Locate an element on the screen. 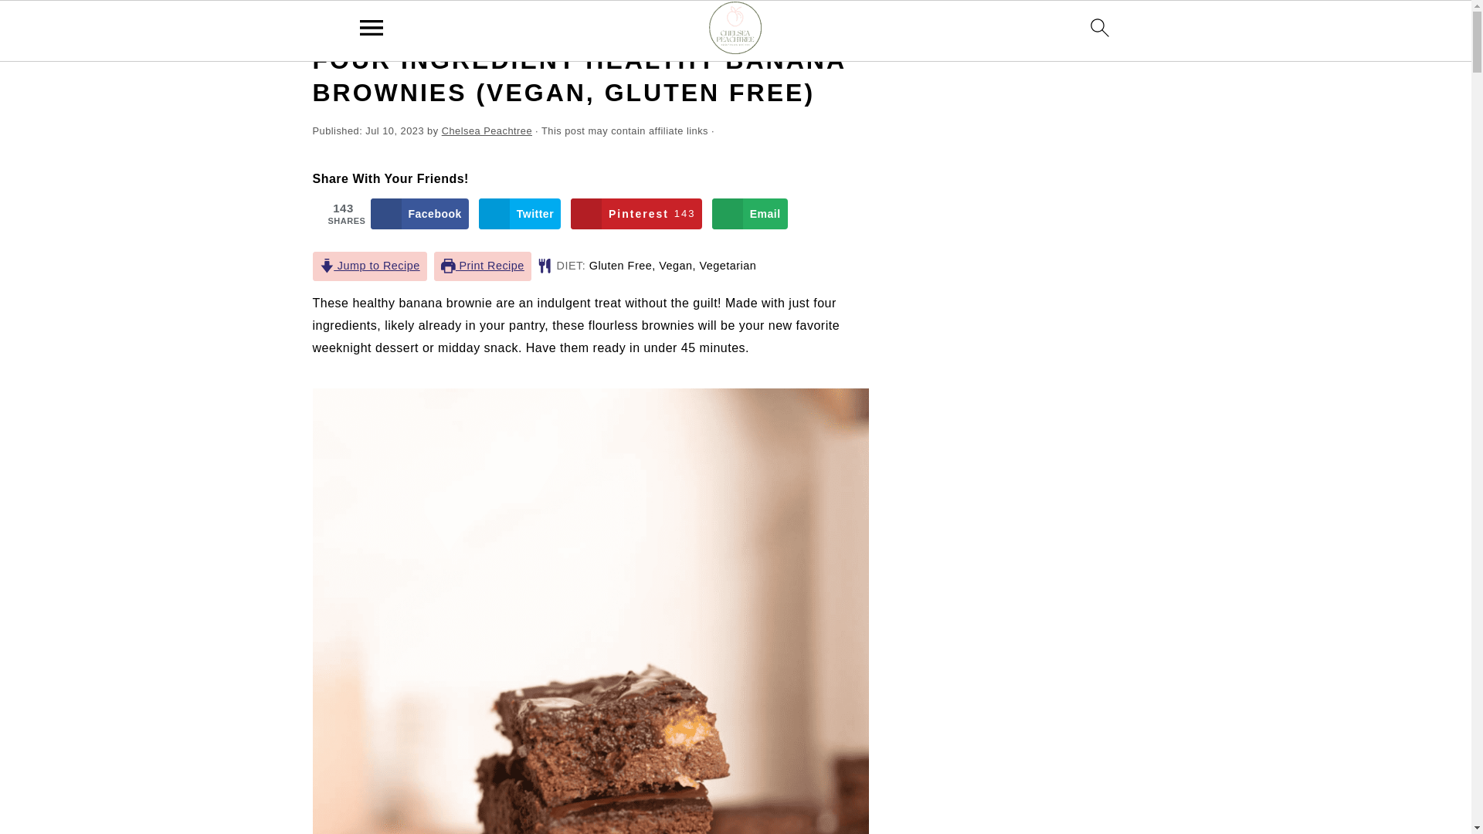 This screenshot has width=1483, height=834. Desserts is located at coordinates (425, 23).